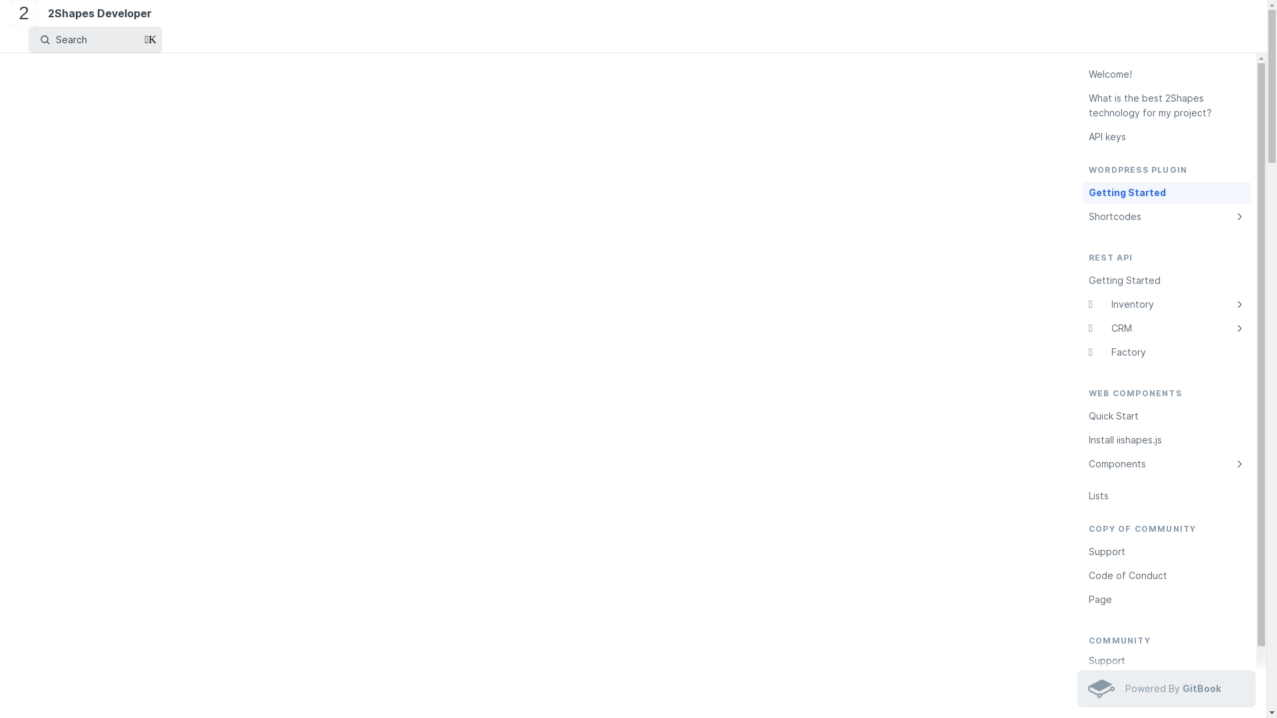  I want to click on Getting Started, so click(1167, 193).